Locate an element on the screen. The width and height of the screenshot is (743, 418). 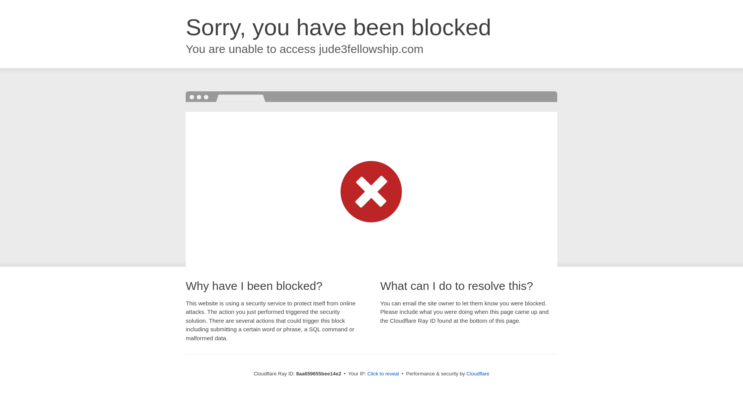
Cloudflare is located at coordinates (478, 373).